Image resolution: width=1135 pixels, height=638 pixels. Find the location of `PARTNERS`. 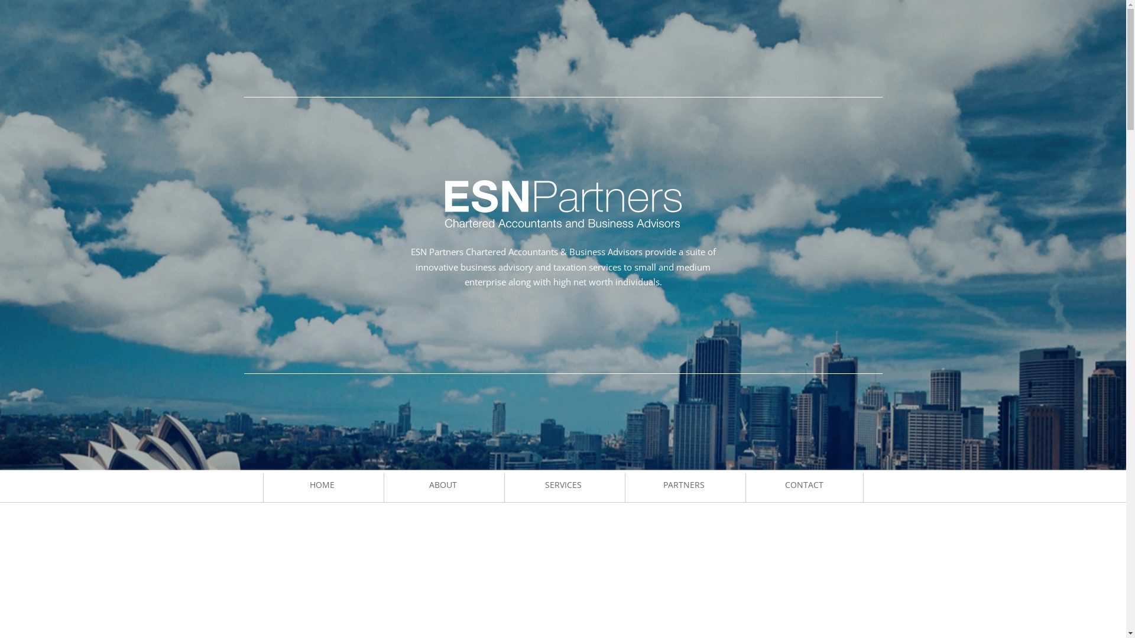

PARTNERS is located at coordinates (685, 494).